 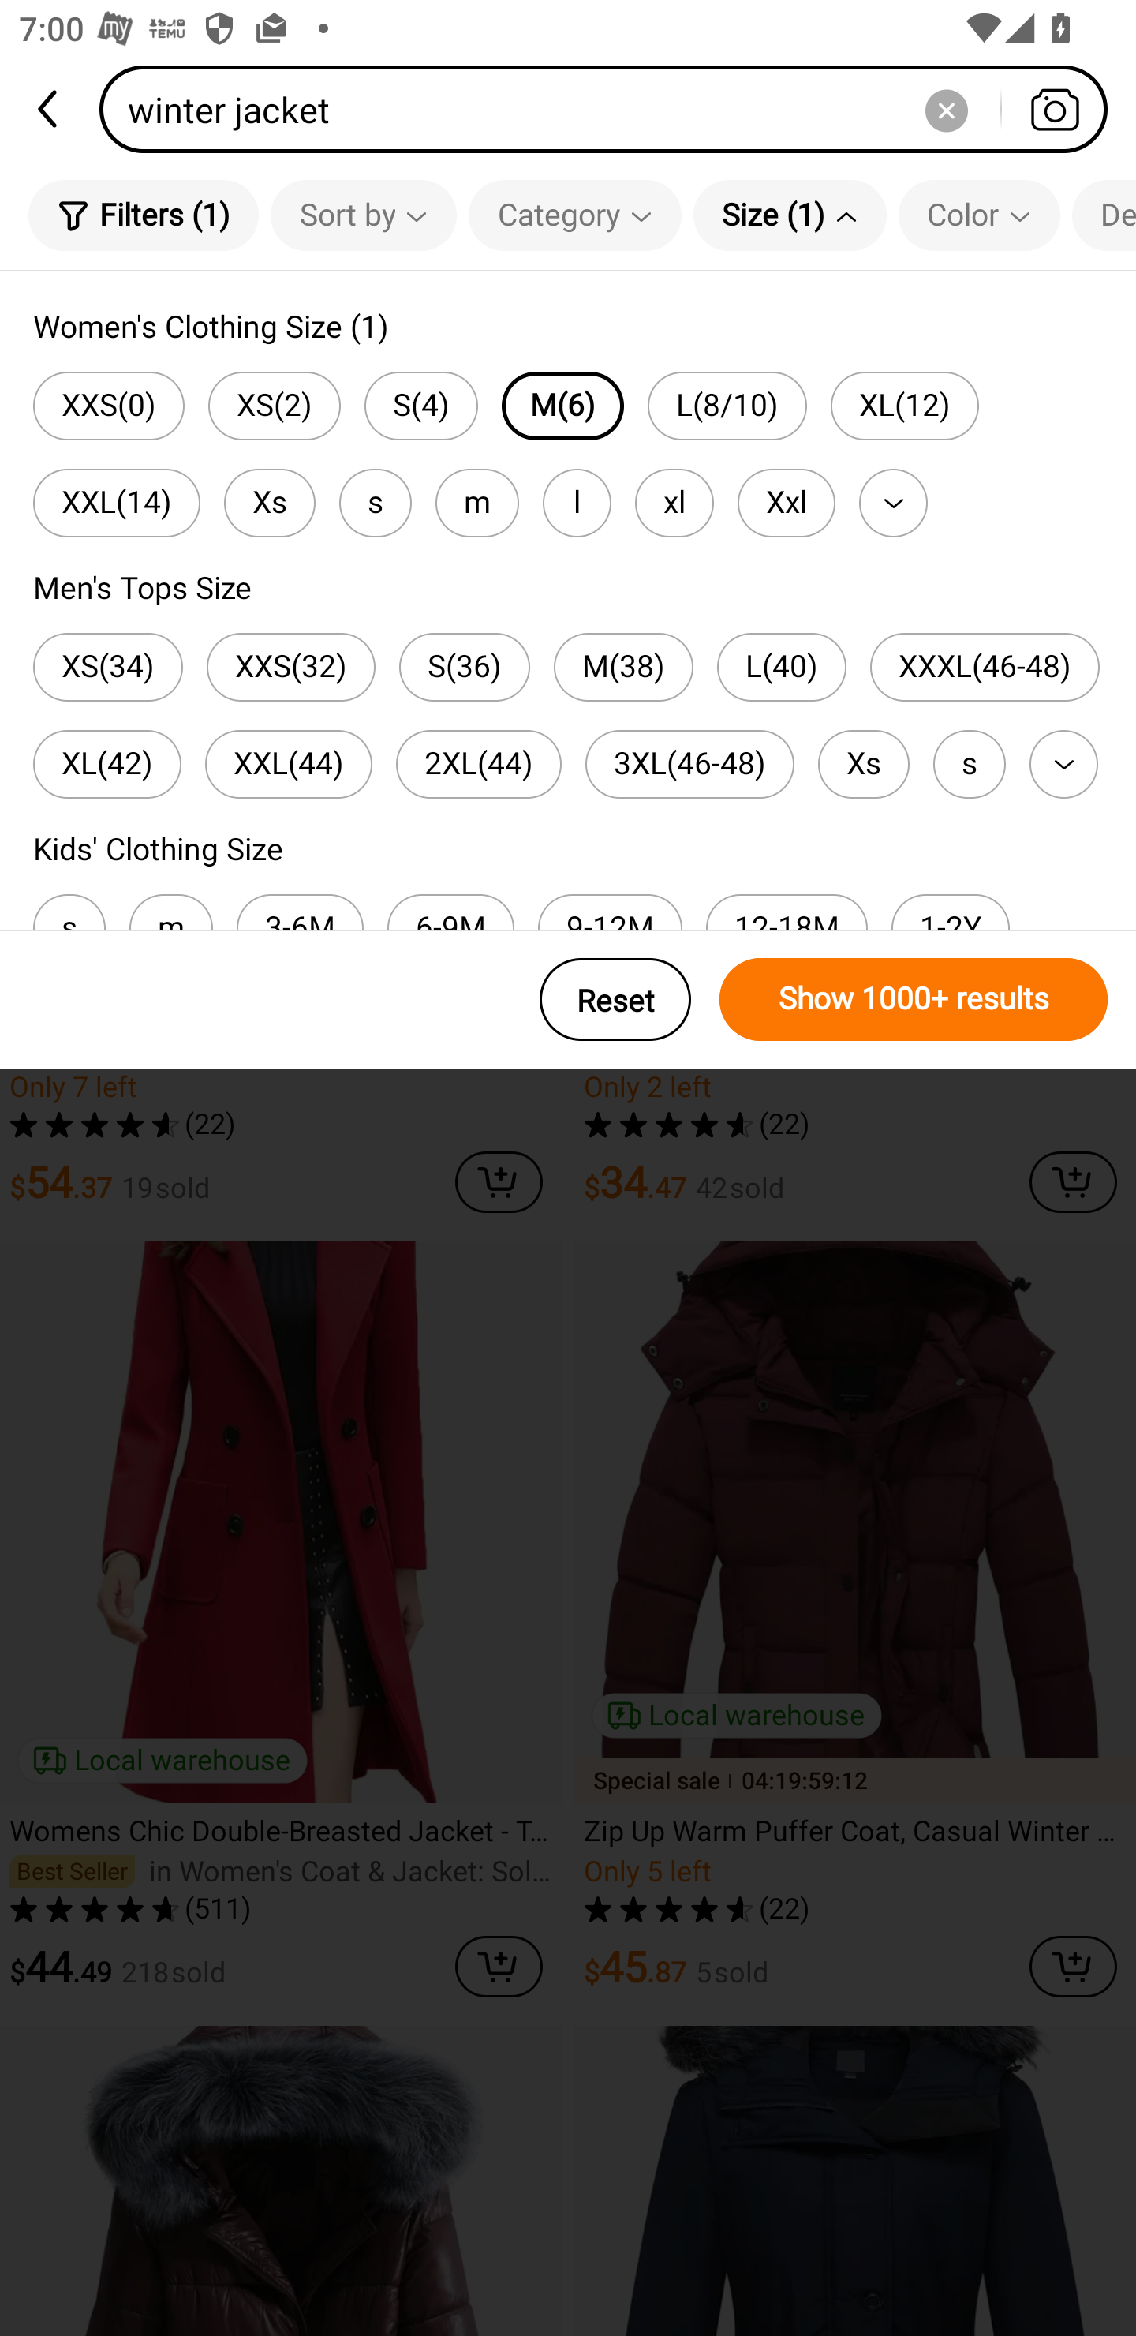 I want to click on Color, so click(x=979, y=215).